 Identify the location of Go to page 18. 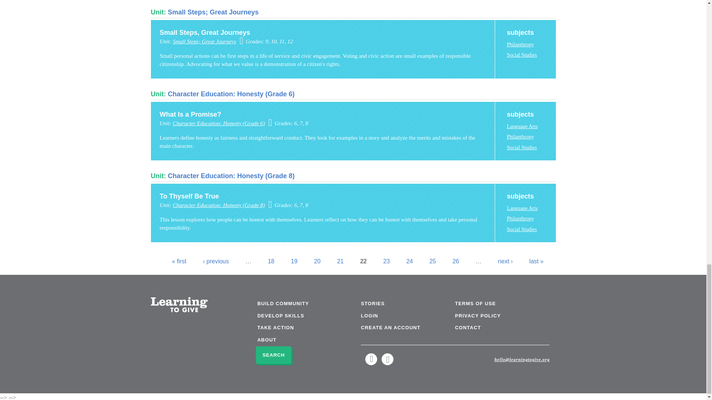
(271, 261).